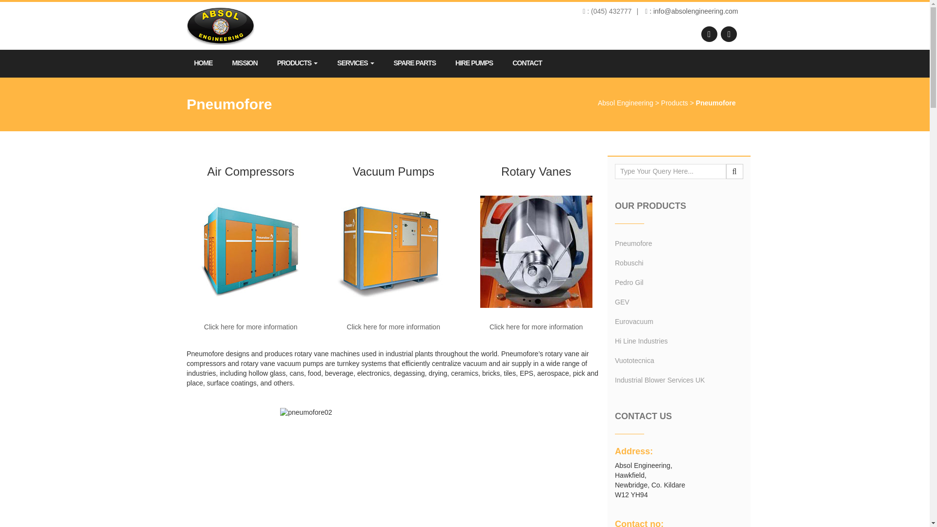 The image size is (937, 527). What do you see at coordinates (297, 63) in the screenshot?
I see `PRODUCTS` at bounding box center [297, 63].